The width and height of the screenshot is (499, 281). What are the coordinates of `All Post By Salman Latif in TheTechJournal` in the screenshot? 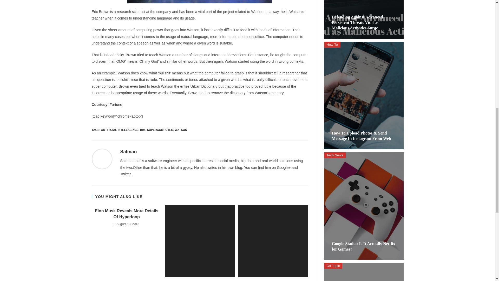 It's located at (130, 161).